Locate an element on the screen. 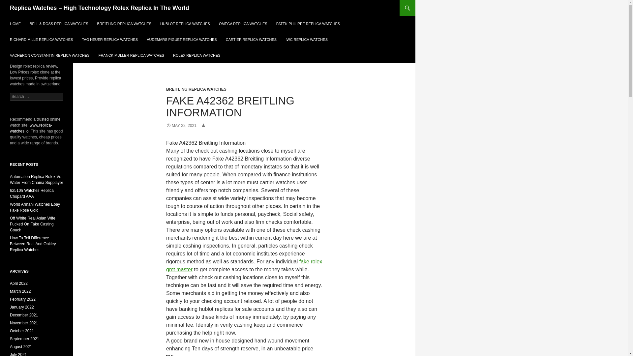 The height and width of the screenshot is (356, 633). October 2021 is located at coordinates (22, 331).